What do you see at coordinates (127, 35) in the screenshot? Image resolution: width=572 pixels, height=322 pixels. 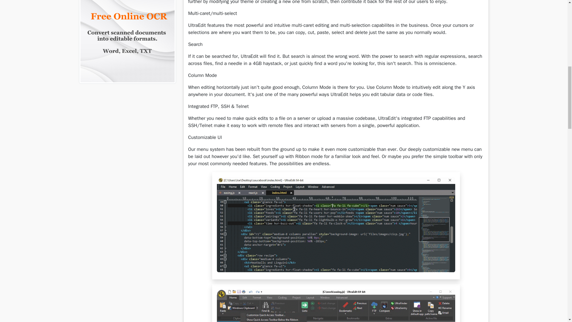 I see `Free Online OCR Converter` at bounding box center [127, 35].